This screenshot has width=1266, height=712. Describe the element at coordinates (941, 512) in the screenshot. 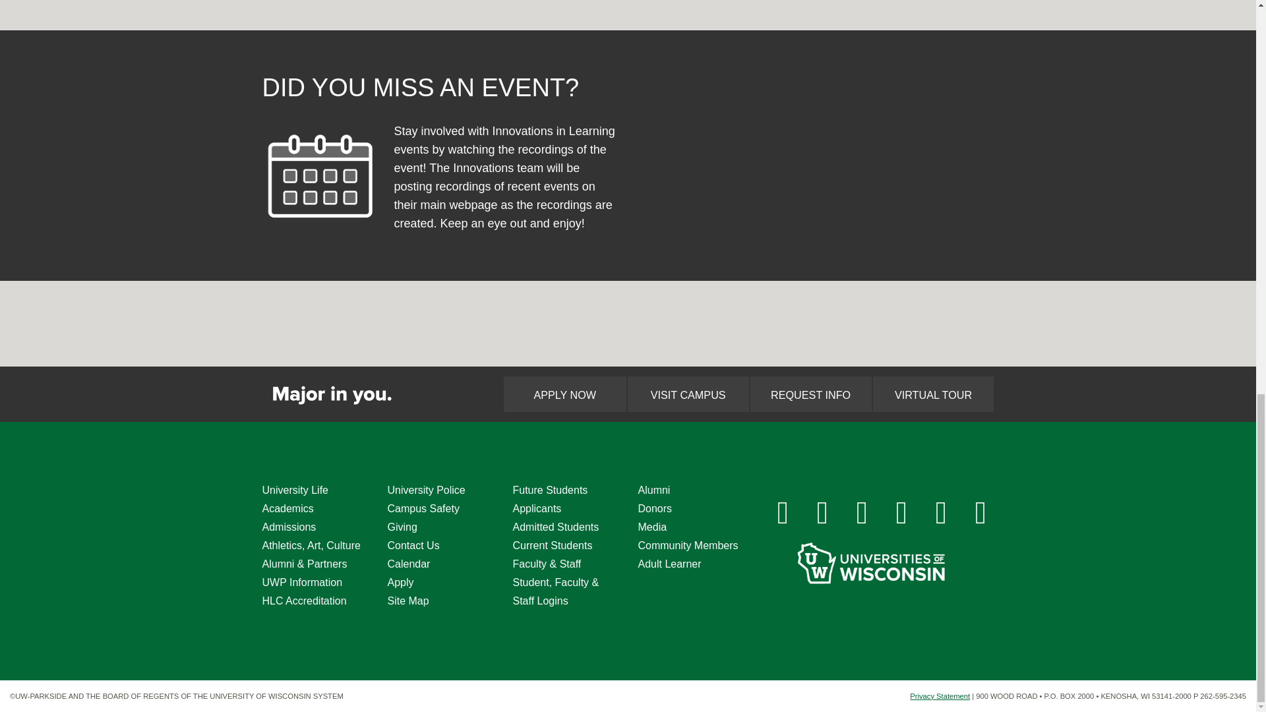

I see `TikTok` at that location.